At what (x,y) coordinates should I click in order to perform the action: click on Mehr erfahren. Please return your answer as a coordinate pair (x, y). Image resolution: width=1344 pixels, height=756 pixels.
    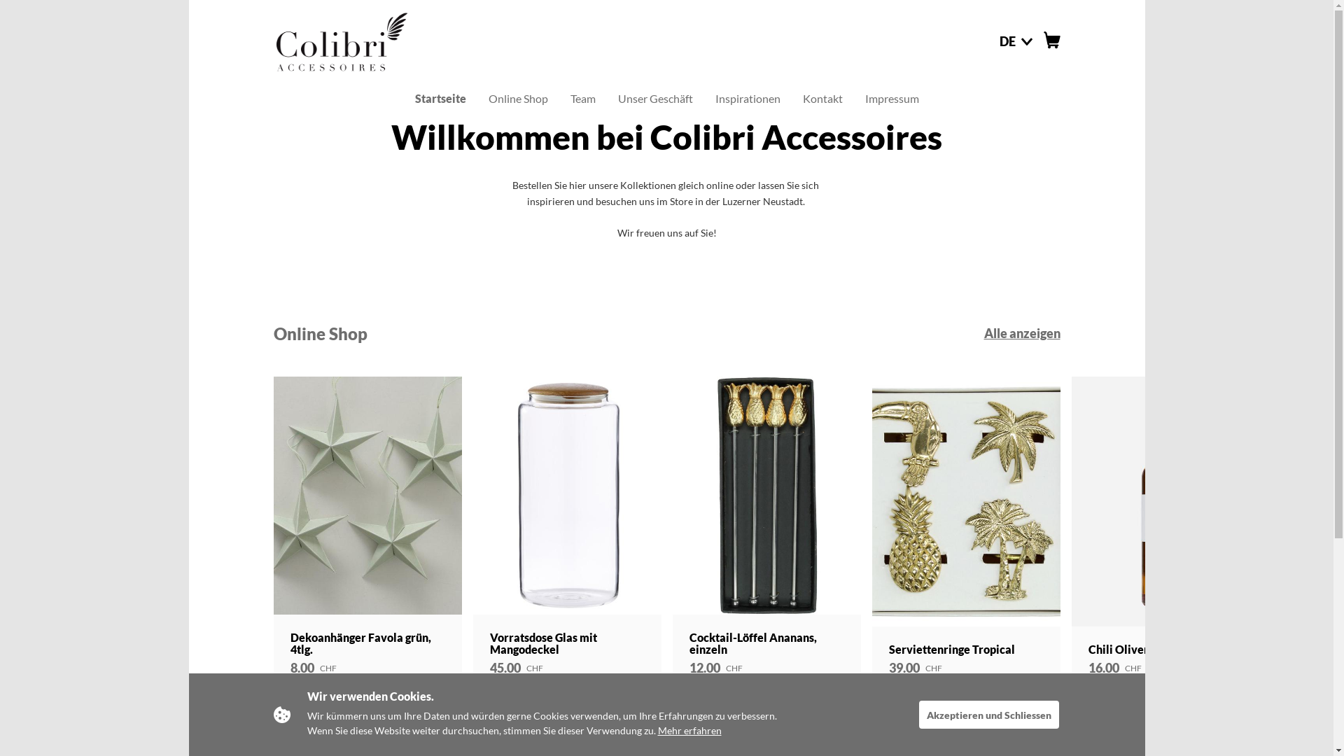
    Looking at the image, I should click on (690, 731).